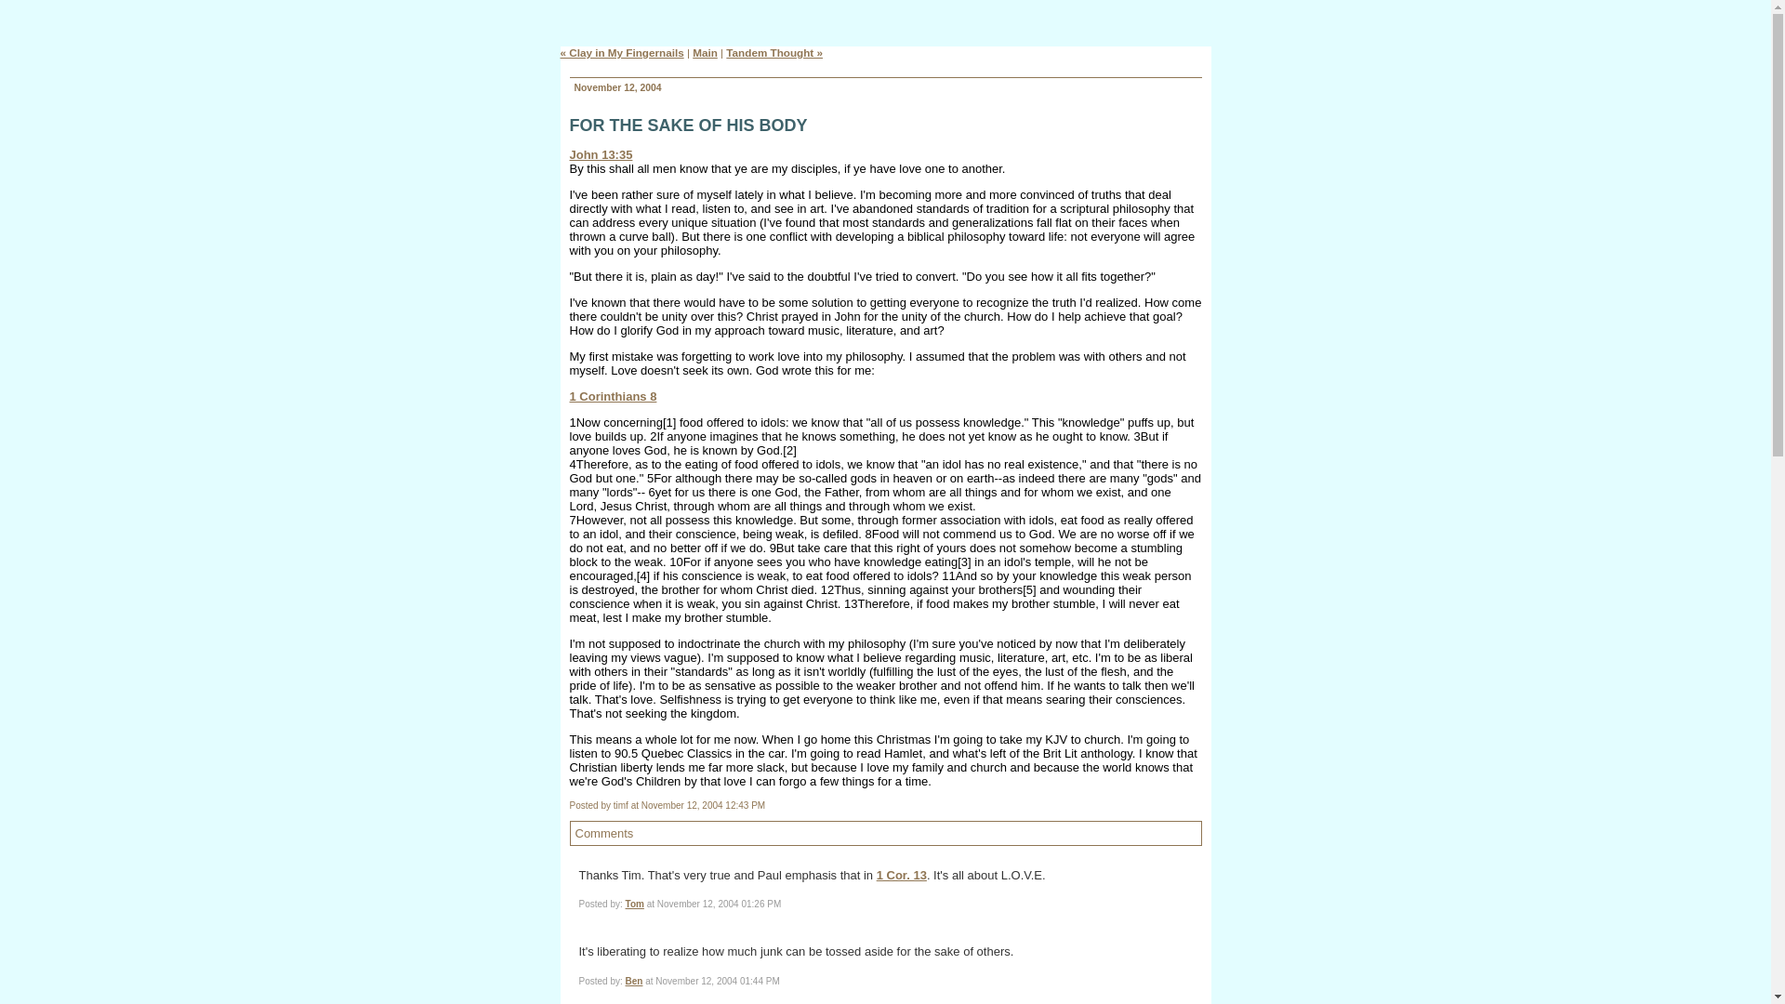 Image resolution: width=1785 pixels, height=1004 pixels. Describe the element at coordinates (635, 904) in the screenshot. I see `Tom` at that location.